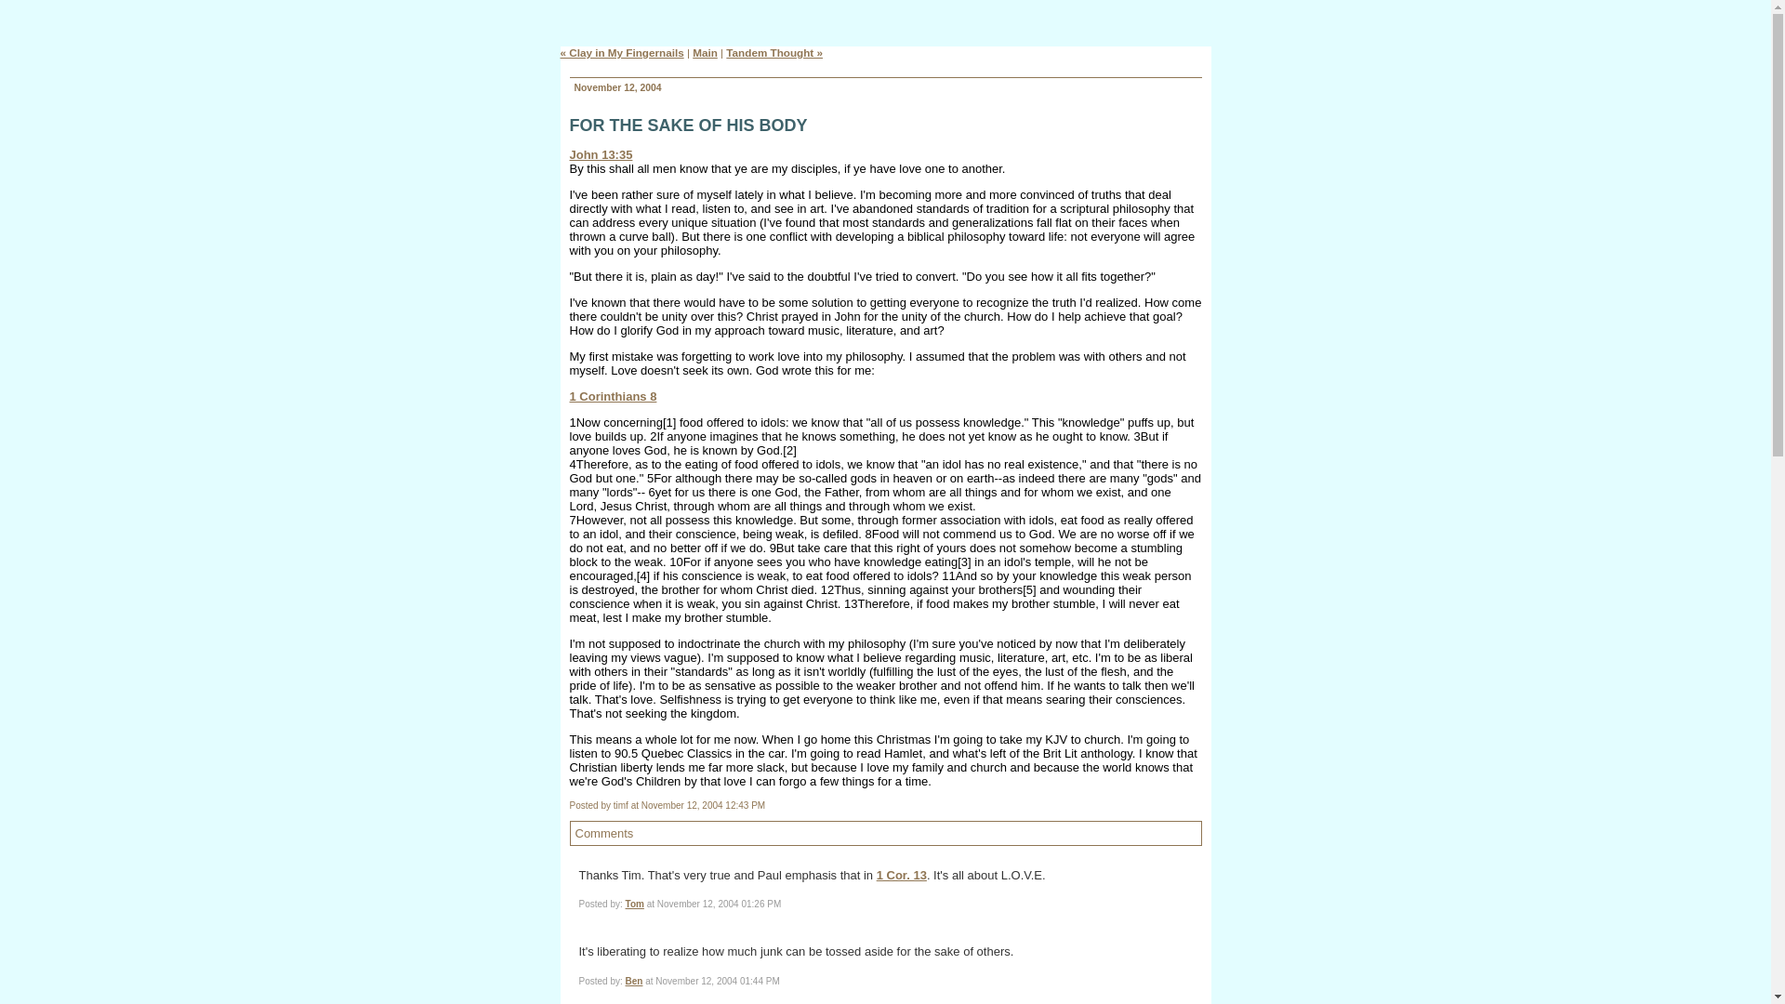 Image resolution: width=1785 pixels, height=1004 pixels. Describe the element at coordinates (635, 904) in the screenshot. I see `Tom` at that location.